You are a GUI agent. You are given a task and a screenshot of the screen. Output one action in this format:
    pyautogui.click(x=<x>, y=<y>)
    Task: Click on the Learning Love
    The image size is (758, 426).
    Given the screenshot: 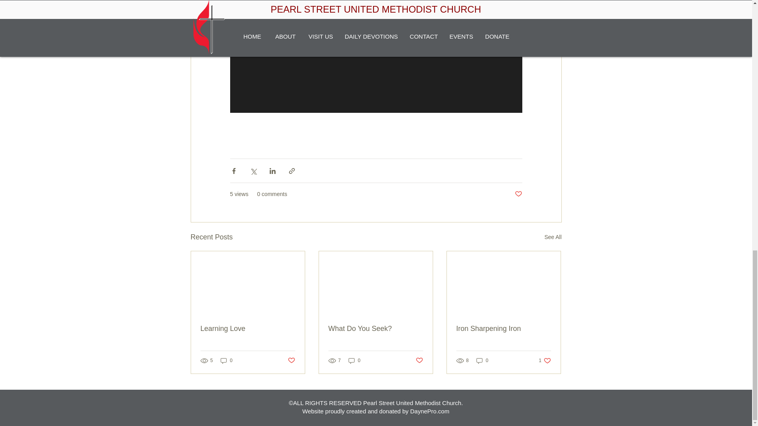 What is the action you would take?
    pyautogui.click(x=248, y=328)
    